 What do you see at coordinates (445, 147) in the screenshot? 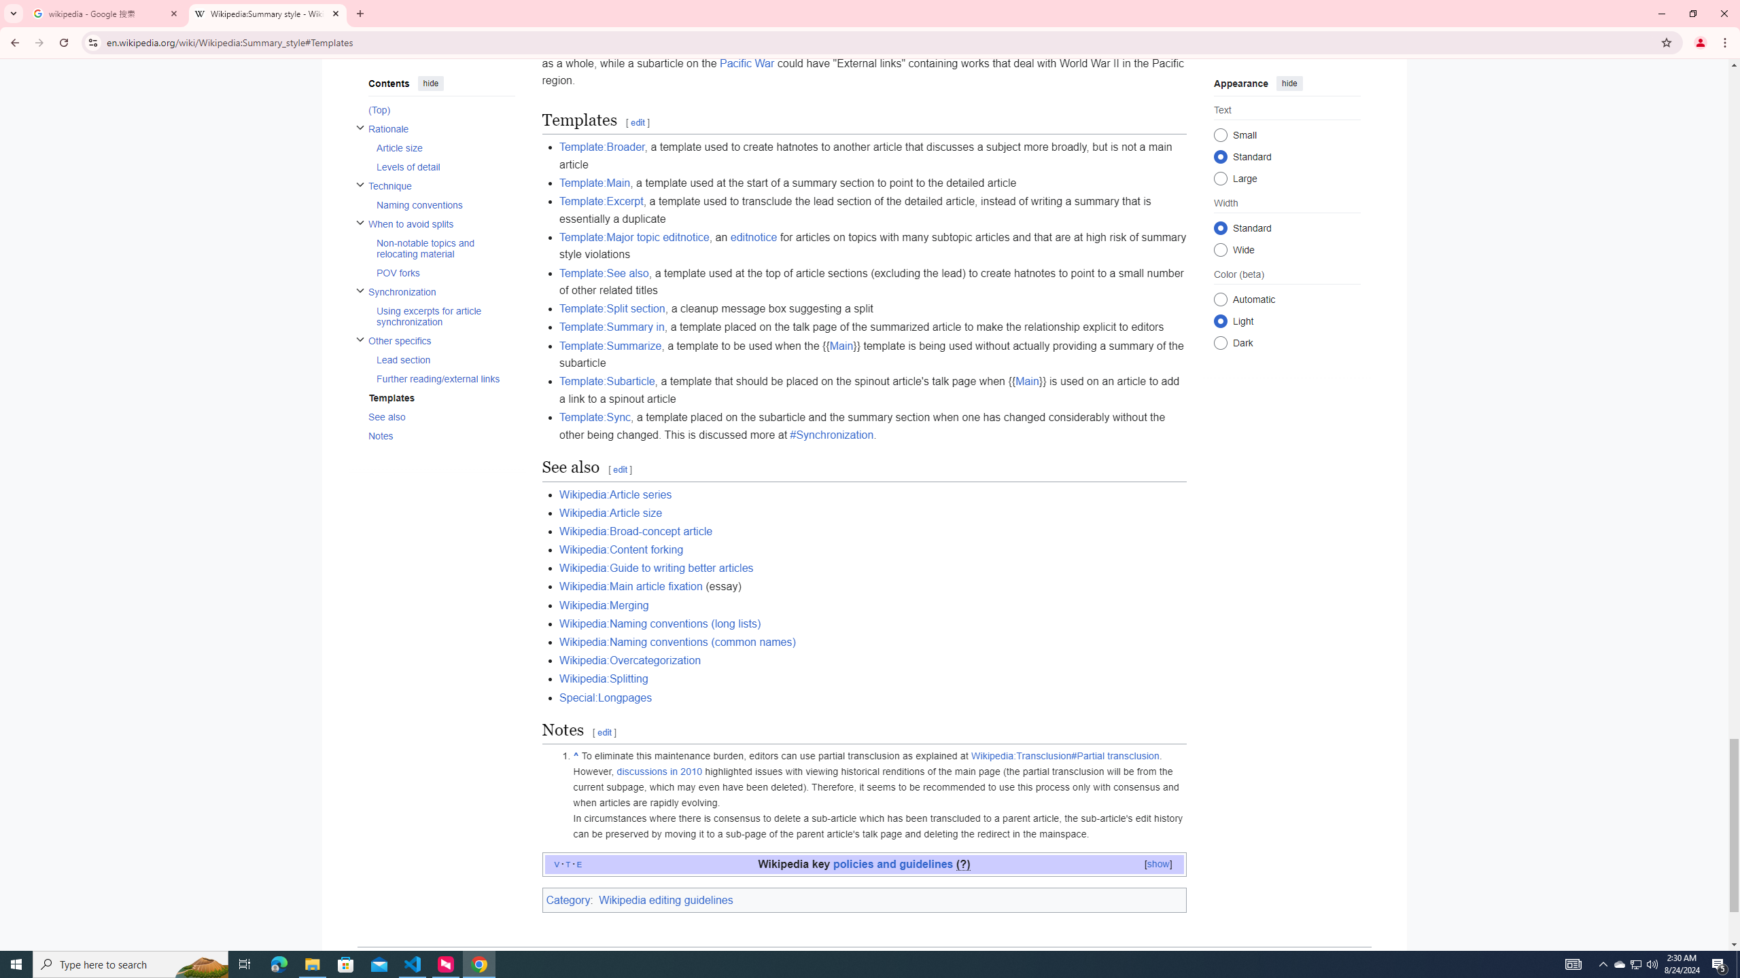
I see `Article size` at bounding box center [445, 147].